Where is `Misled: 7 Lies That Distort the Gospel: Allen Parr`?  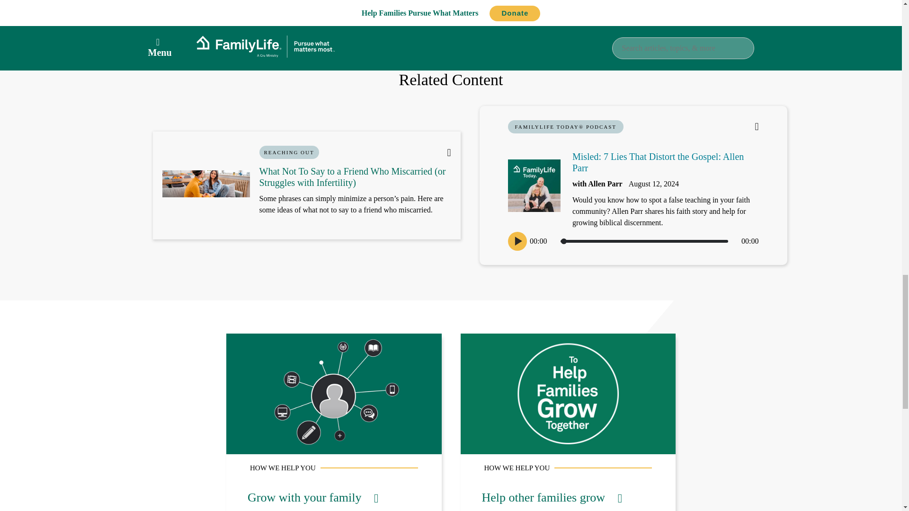
Misled: 7 Lies That Distort the Gospel: Allen Parr is located at coordinates (658, 162).